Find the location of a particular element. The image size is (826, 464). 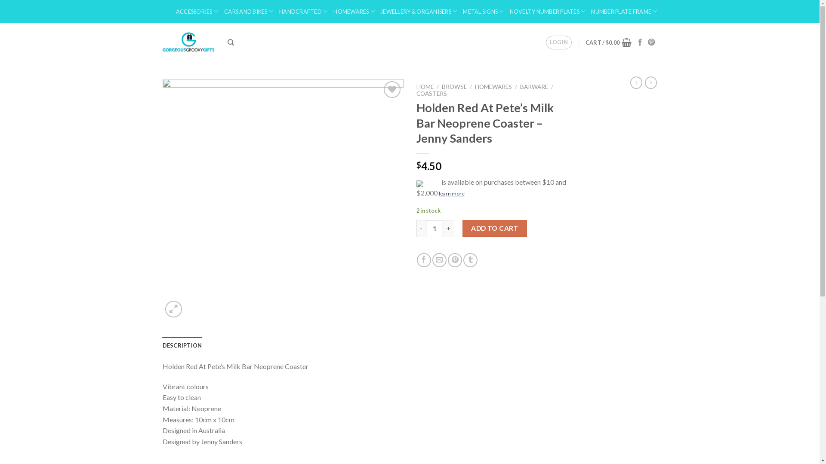

Share on Facebook is located at coordinates (424, 260).